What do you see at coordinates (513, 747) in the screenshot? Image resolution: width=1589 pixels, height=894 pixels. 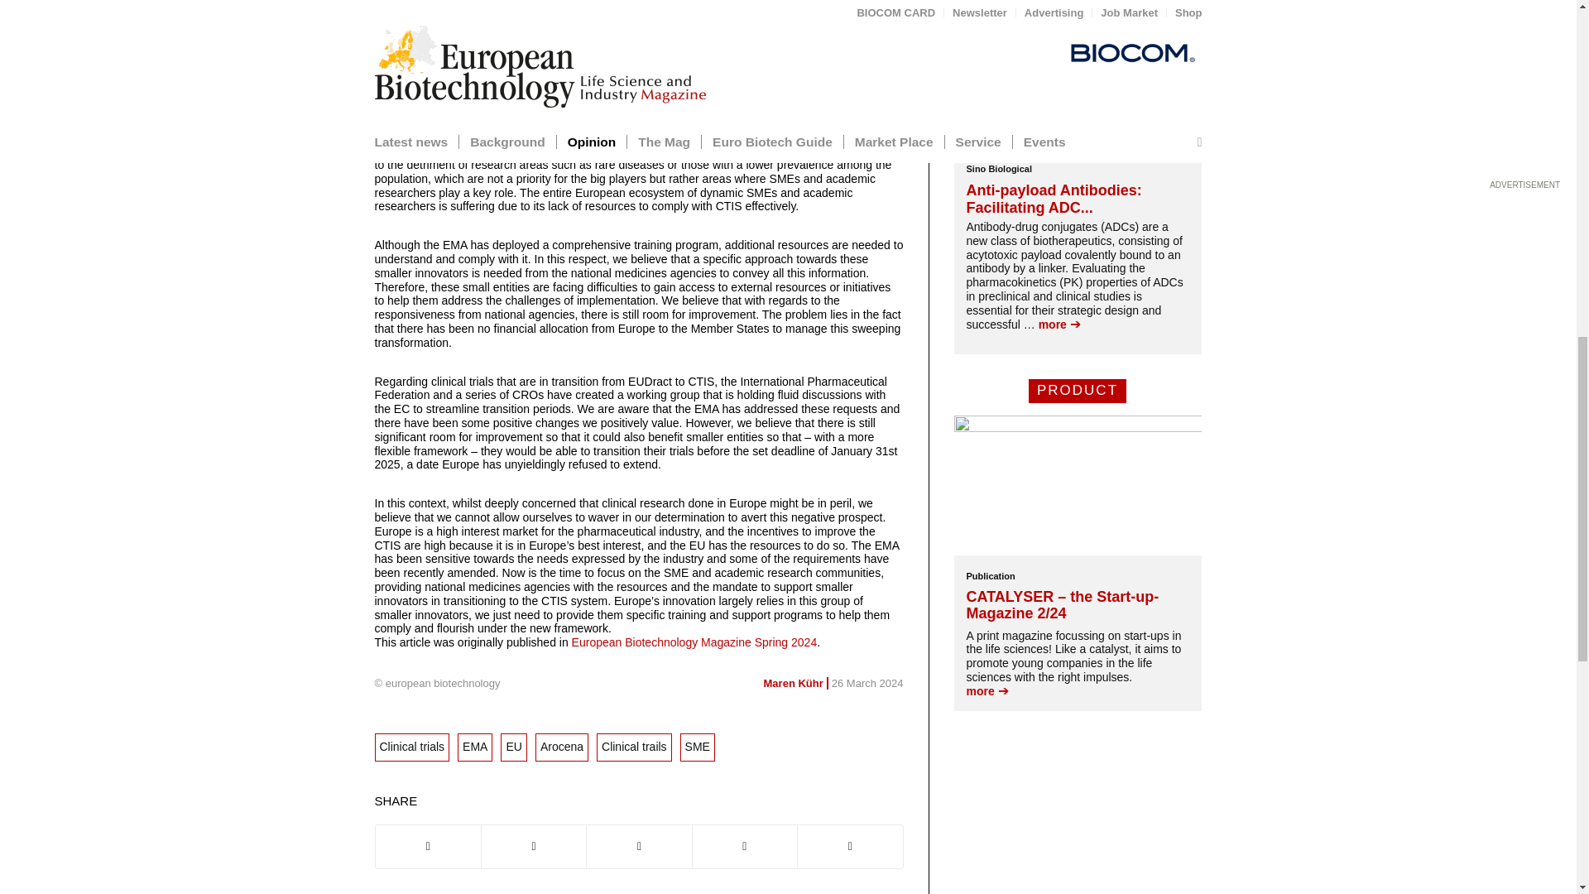 I see `EU` at bounding box center [513, 747].